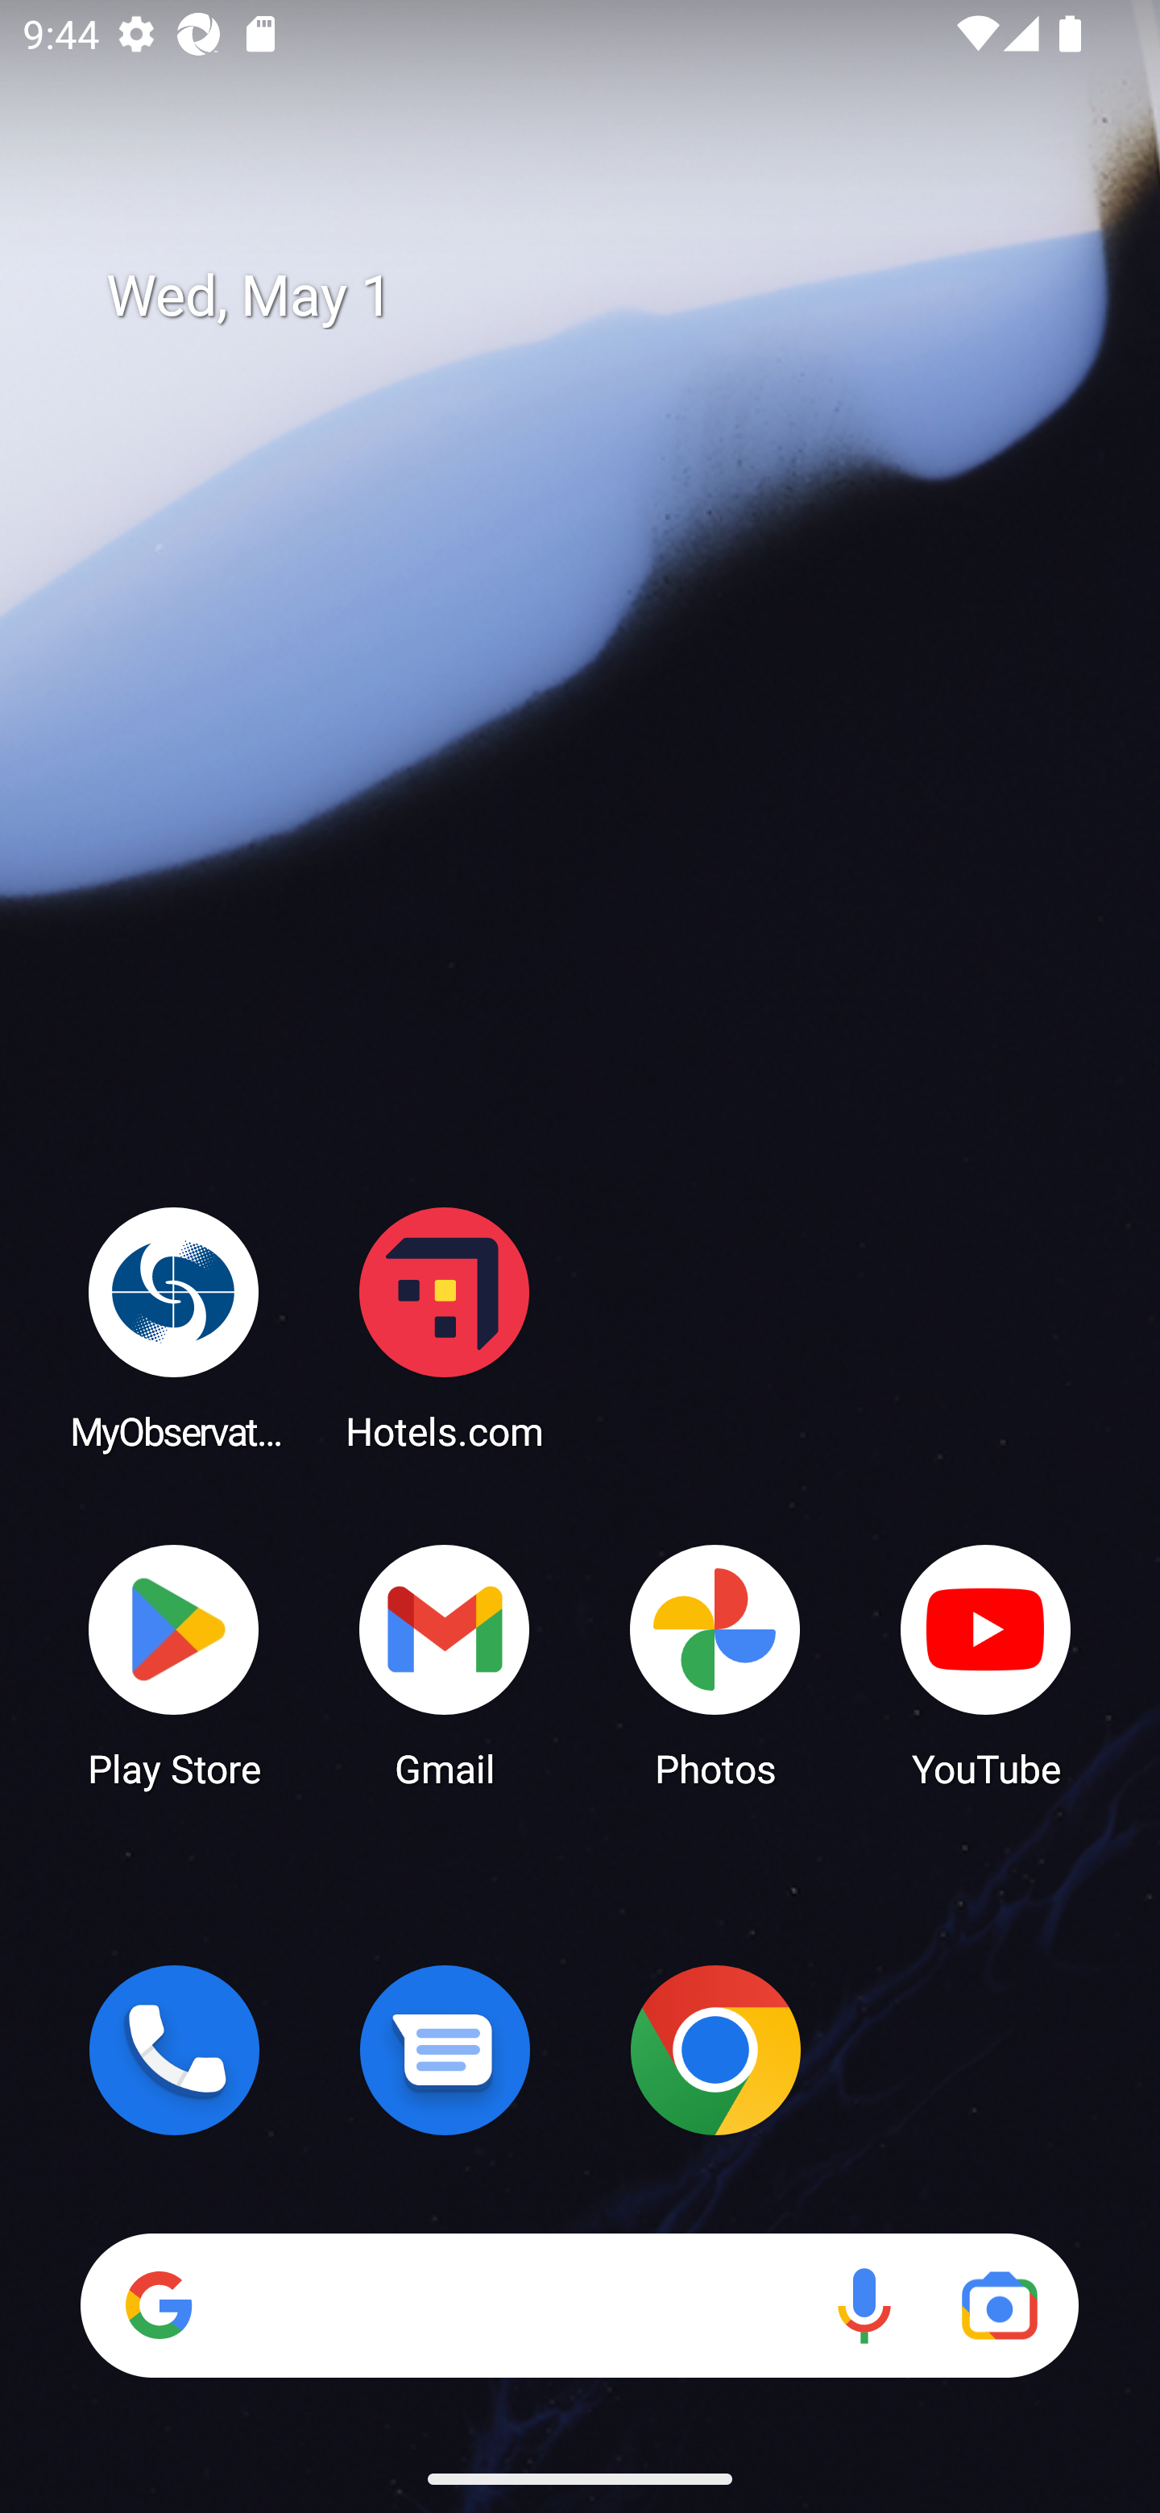 The height and width of the screenshot is (2513, 1160). I want to click on Voice search, so click(864, 2305).